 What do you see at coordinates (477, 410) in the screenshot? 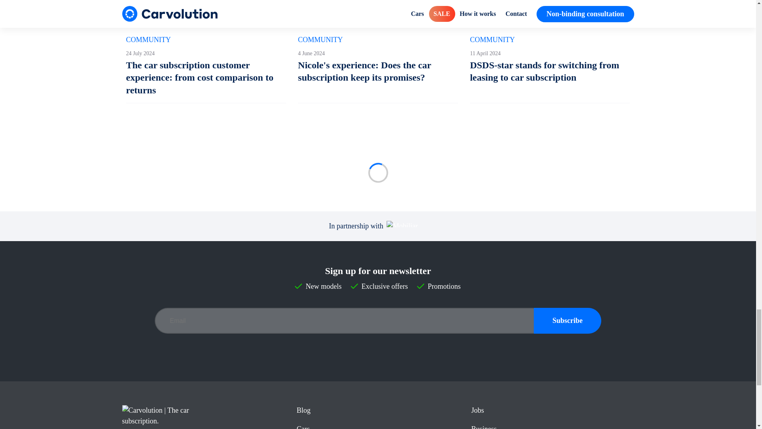
I see `Jobs` at bounding box center [477, 410].